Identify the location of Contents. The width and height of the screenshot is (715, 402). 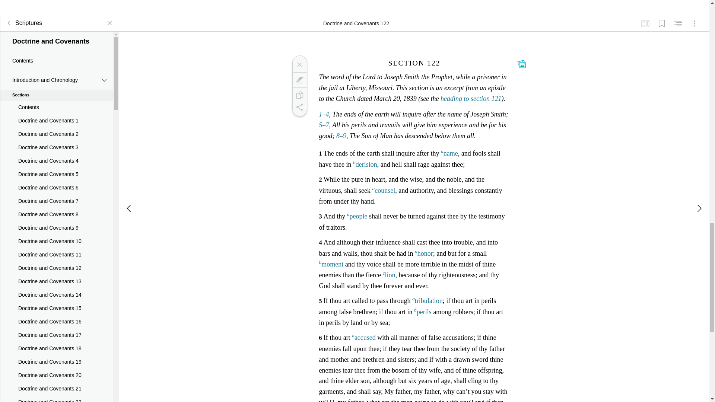
(57, 107).